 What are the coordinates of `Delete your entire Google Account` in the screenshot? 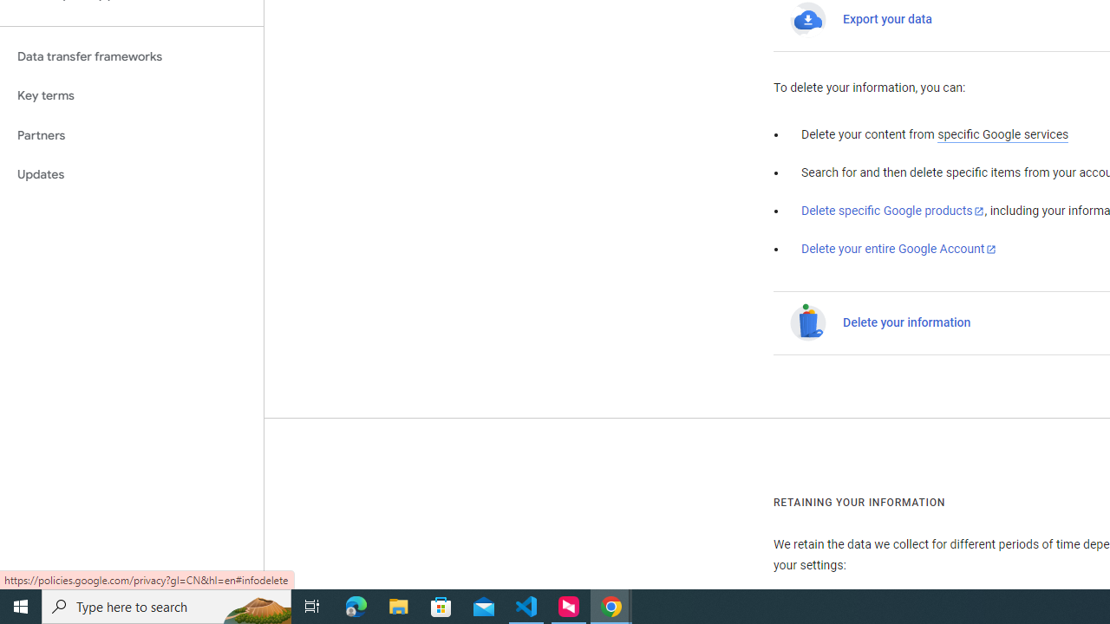 It's located at (898, 250).